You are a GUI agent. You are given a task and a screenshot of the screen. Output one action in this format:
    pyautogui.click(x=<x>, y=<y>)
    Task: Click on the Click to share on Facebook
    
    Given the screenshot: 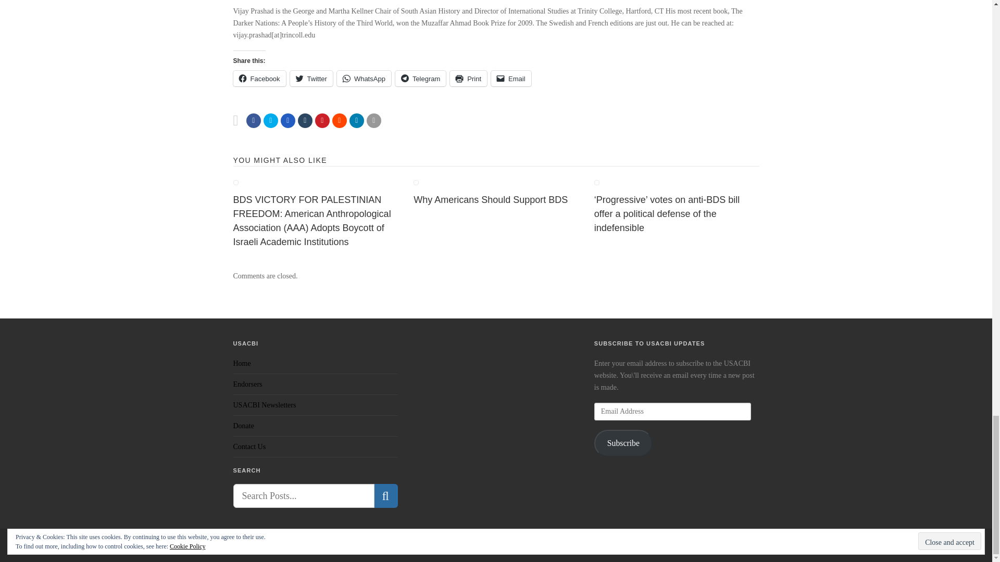 What is the action you would take?
    pyautogui.click(x=259, y=79)
    